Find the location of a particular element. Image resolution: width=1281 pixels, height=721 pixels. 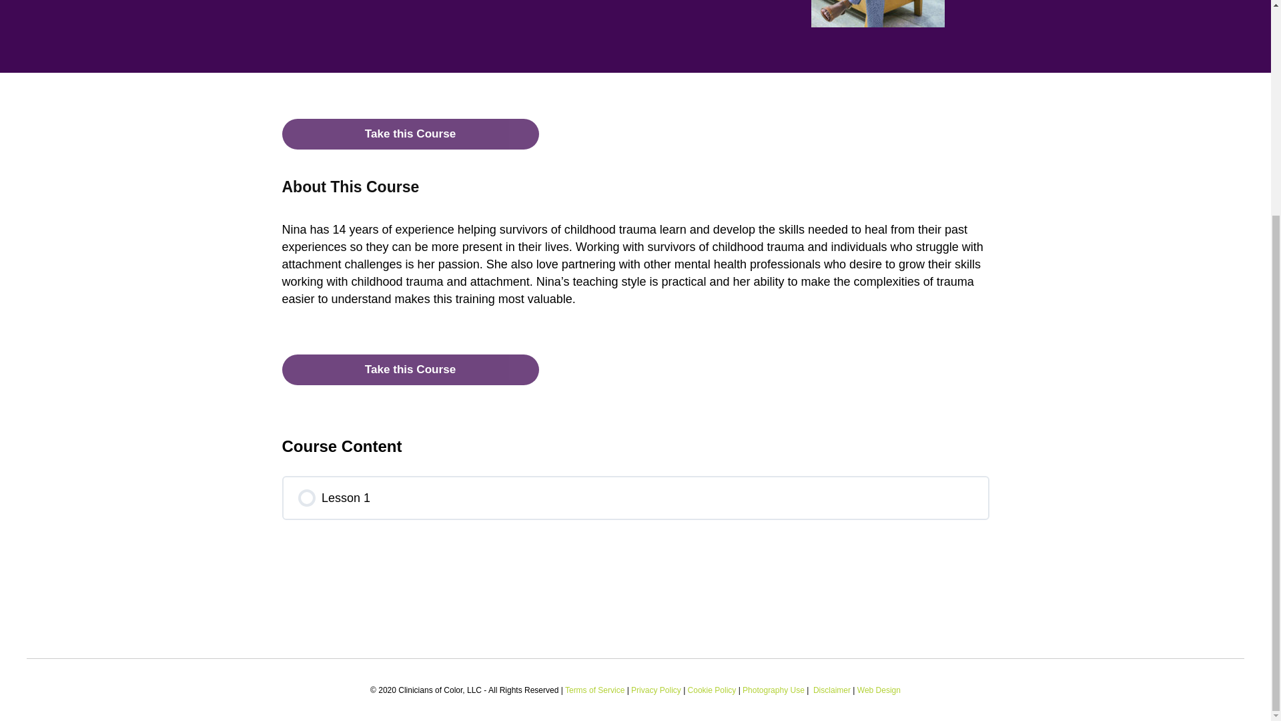

Cookie Policy is located at coordinates (713, 690).